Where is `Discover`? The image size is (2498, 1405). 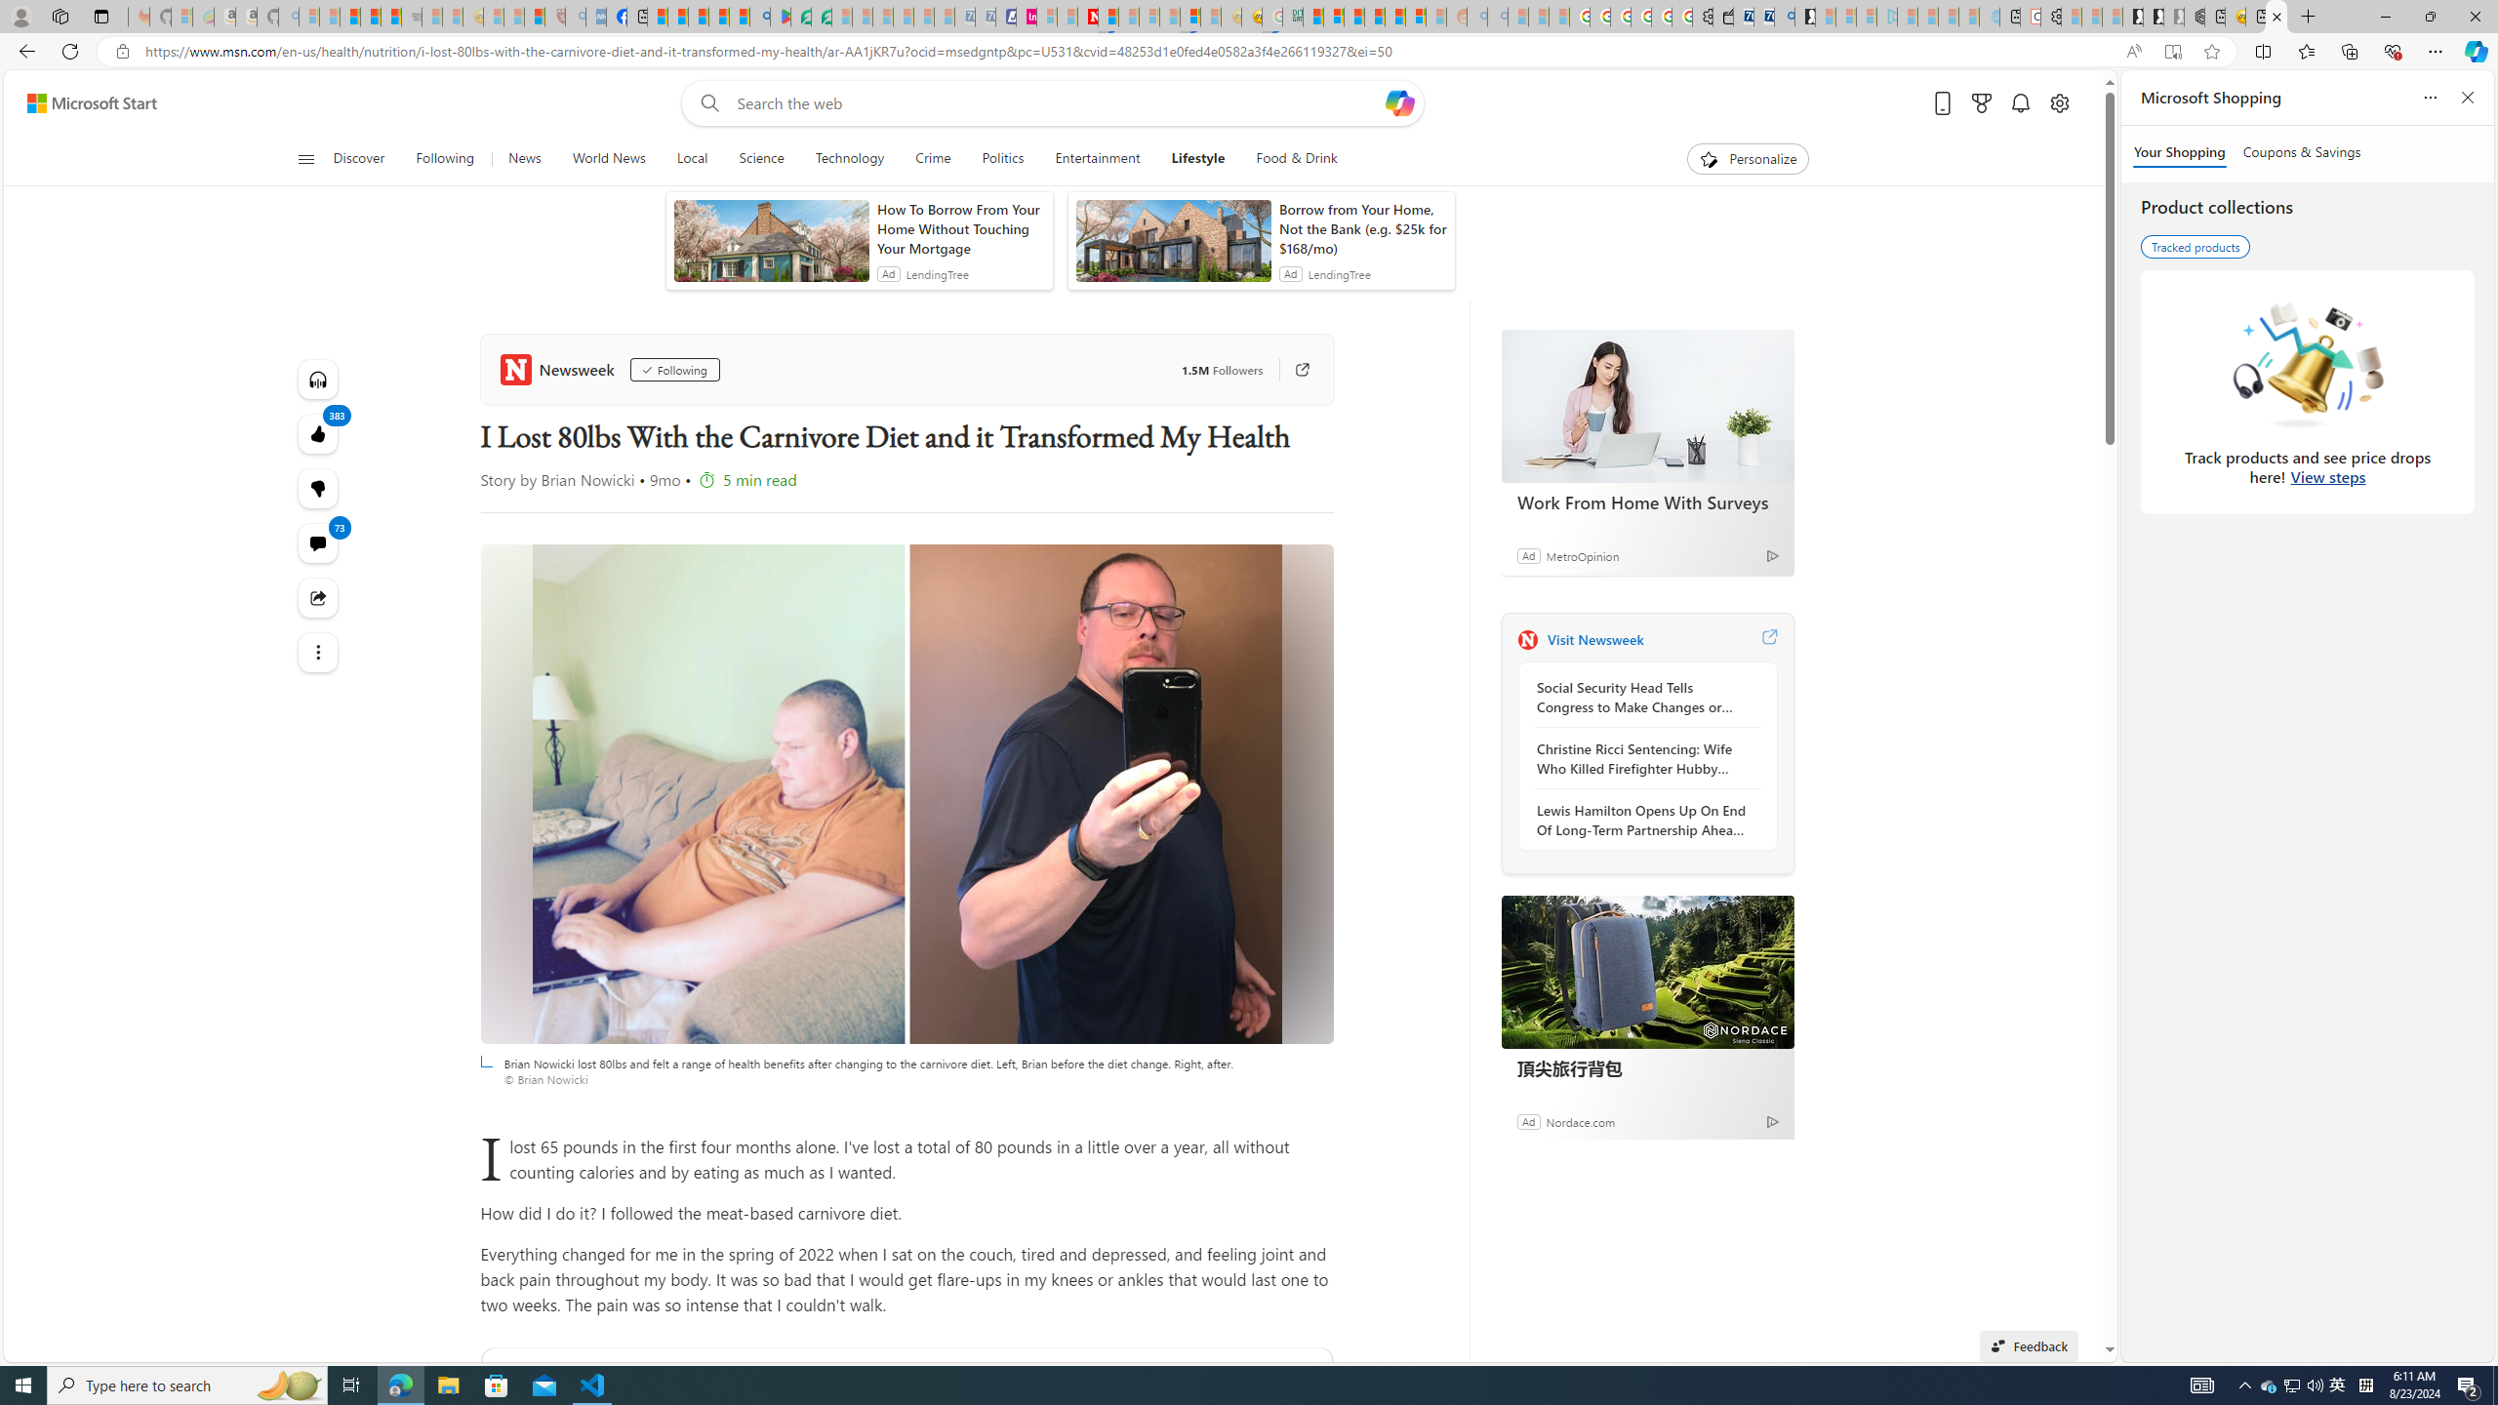 Discover is located at coordinates (367, 159).